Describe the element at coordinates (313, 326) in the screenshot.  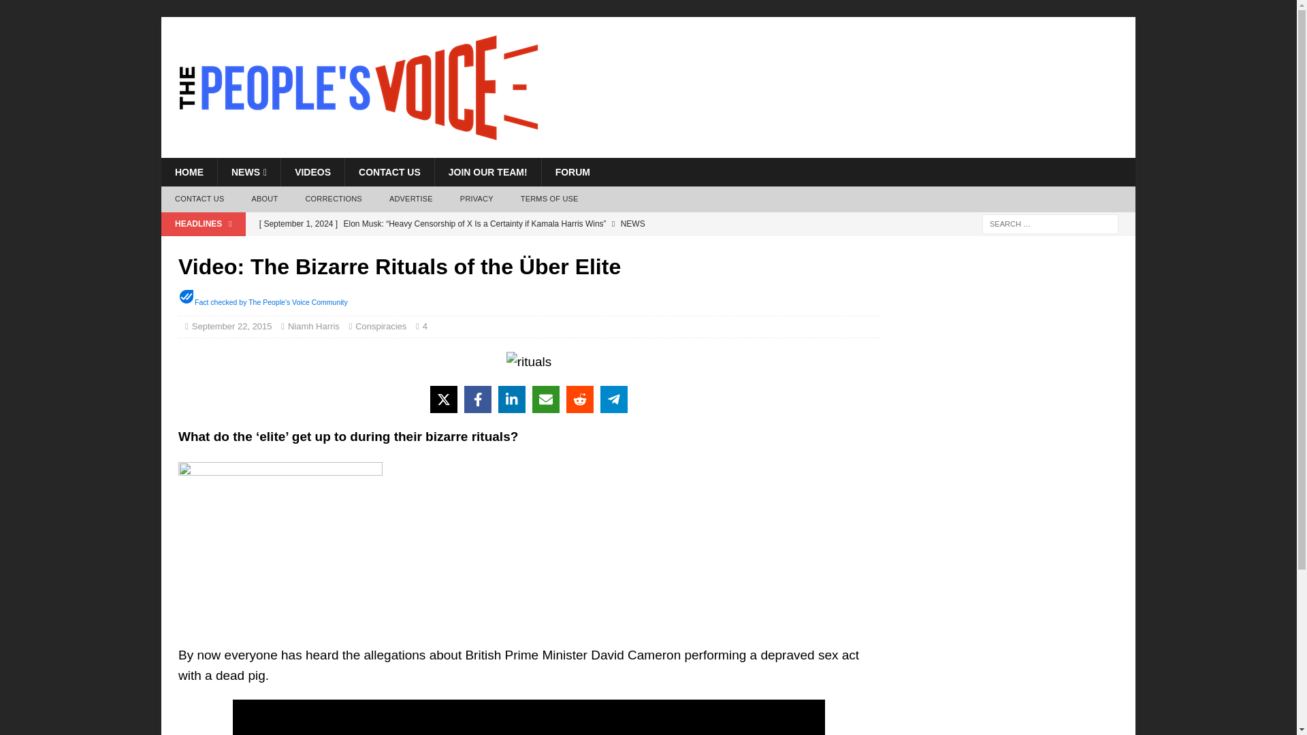
I see `Niamh Harris` at that location.